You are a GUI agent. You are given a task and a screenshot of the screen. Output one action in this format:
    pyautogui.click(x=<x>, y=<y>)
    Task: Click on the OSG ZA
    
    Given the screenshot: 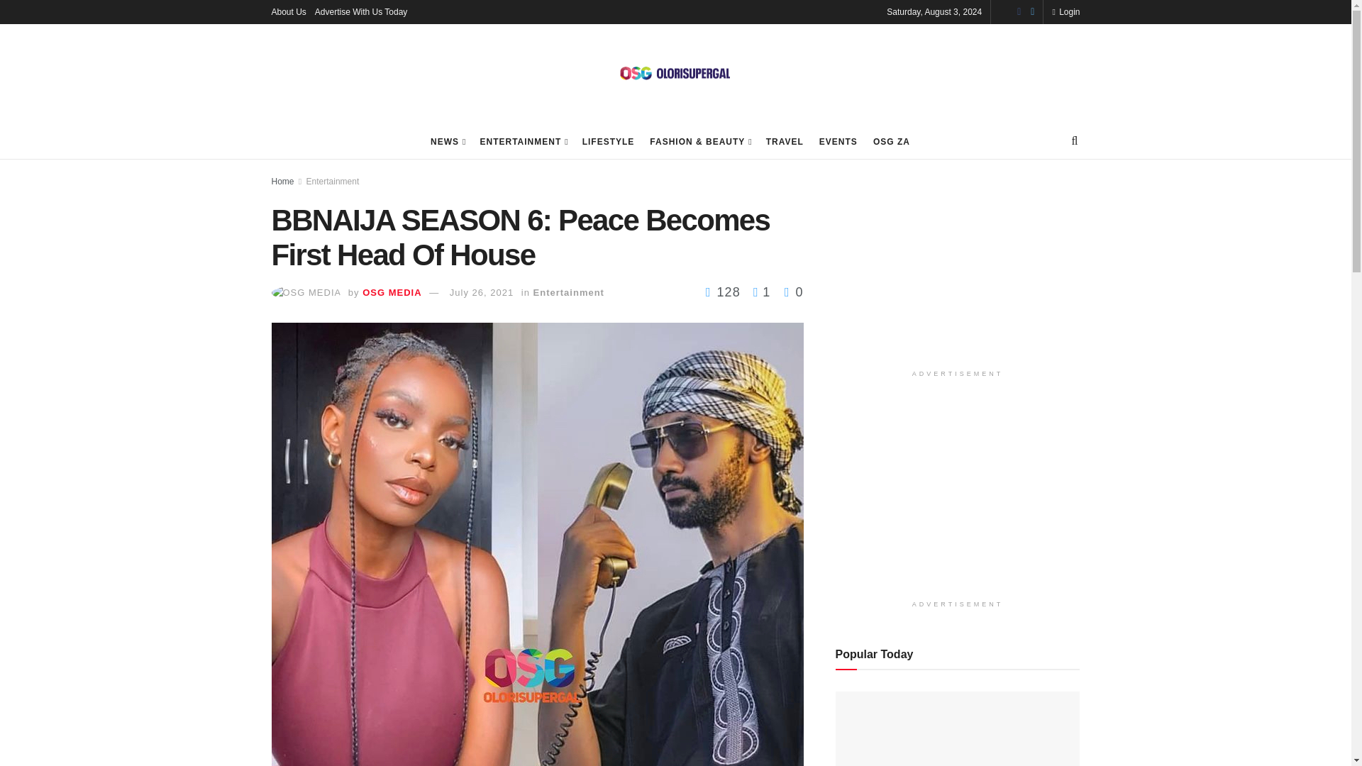 What is the action you would take?
    pyautogui.click(x=891, y=141)
    